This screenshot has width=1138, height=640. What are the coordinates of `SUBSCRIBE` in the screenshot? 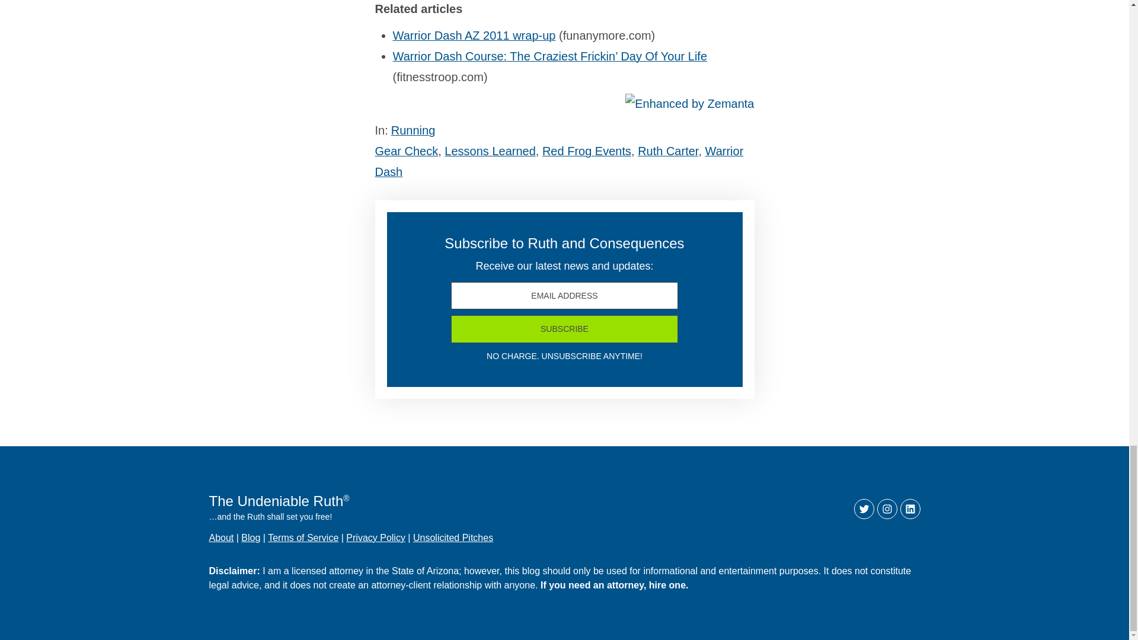 It's located at (564, 329).